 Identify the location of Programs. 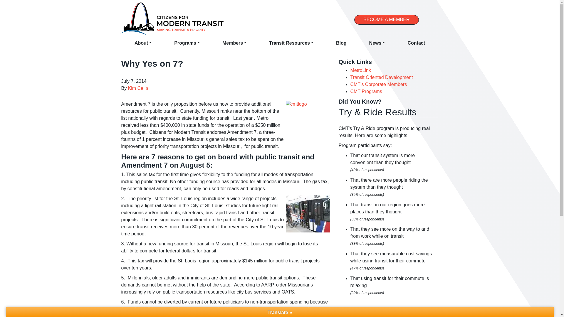
(187, 43).